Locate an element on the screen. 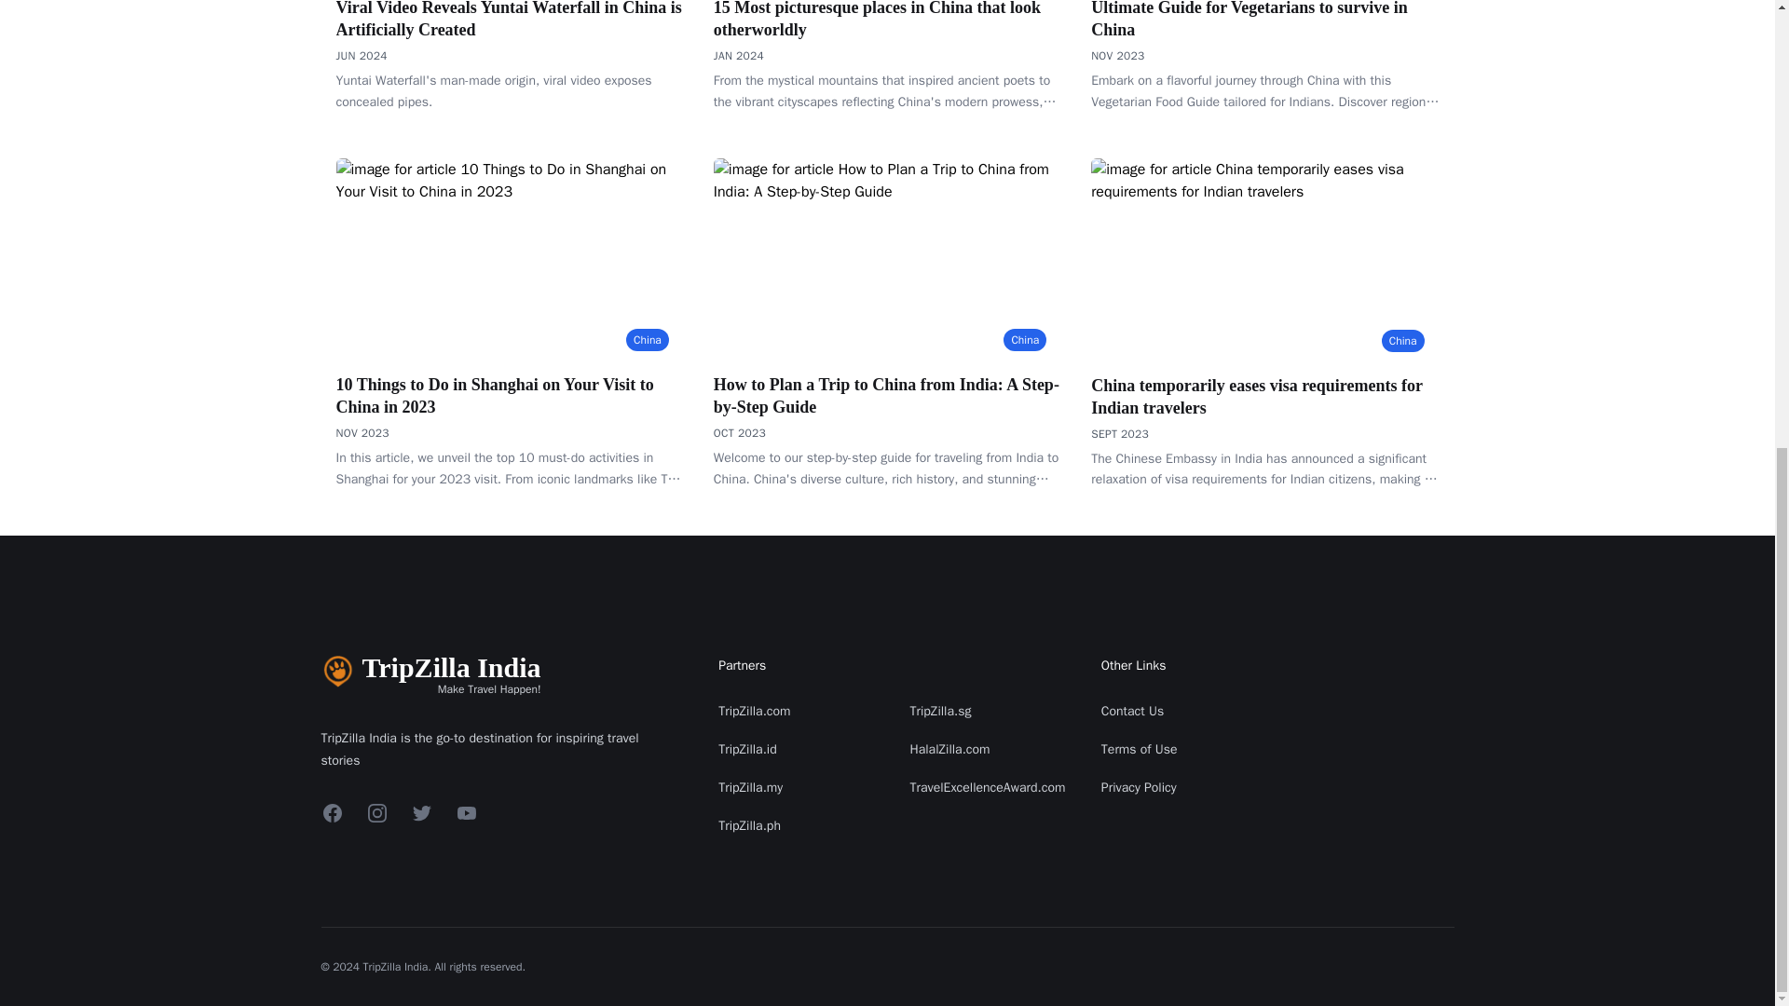 The image size is (1789, 1006). 15 Most picturesque places in China that look otherworldly is located at coordinates (887, 20).